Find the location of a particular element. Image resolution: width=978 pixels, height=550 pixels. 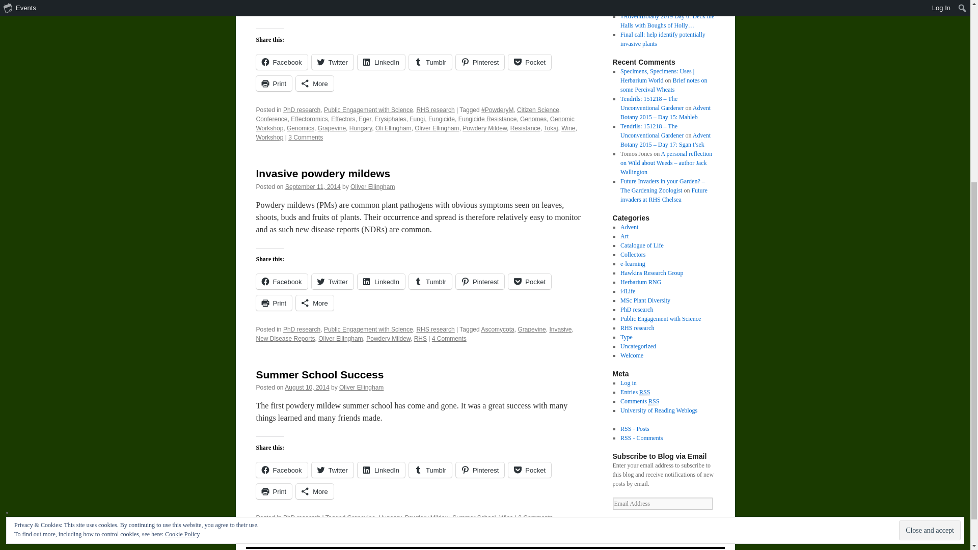

Click to print is located at coordinates (273, 84).